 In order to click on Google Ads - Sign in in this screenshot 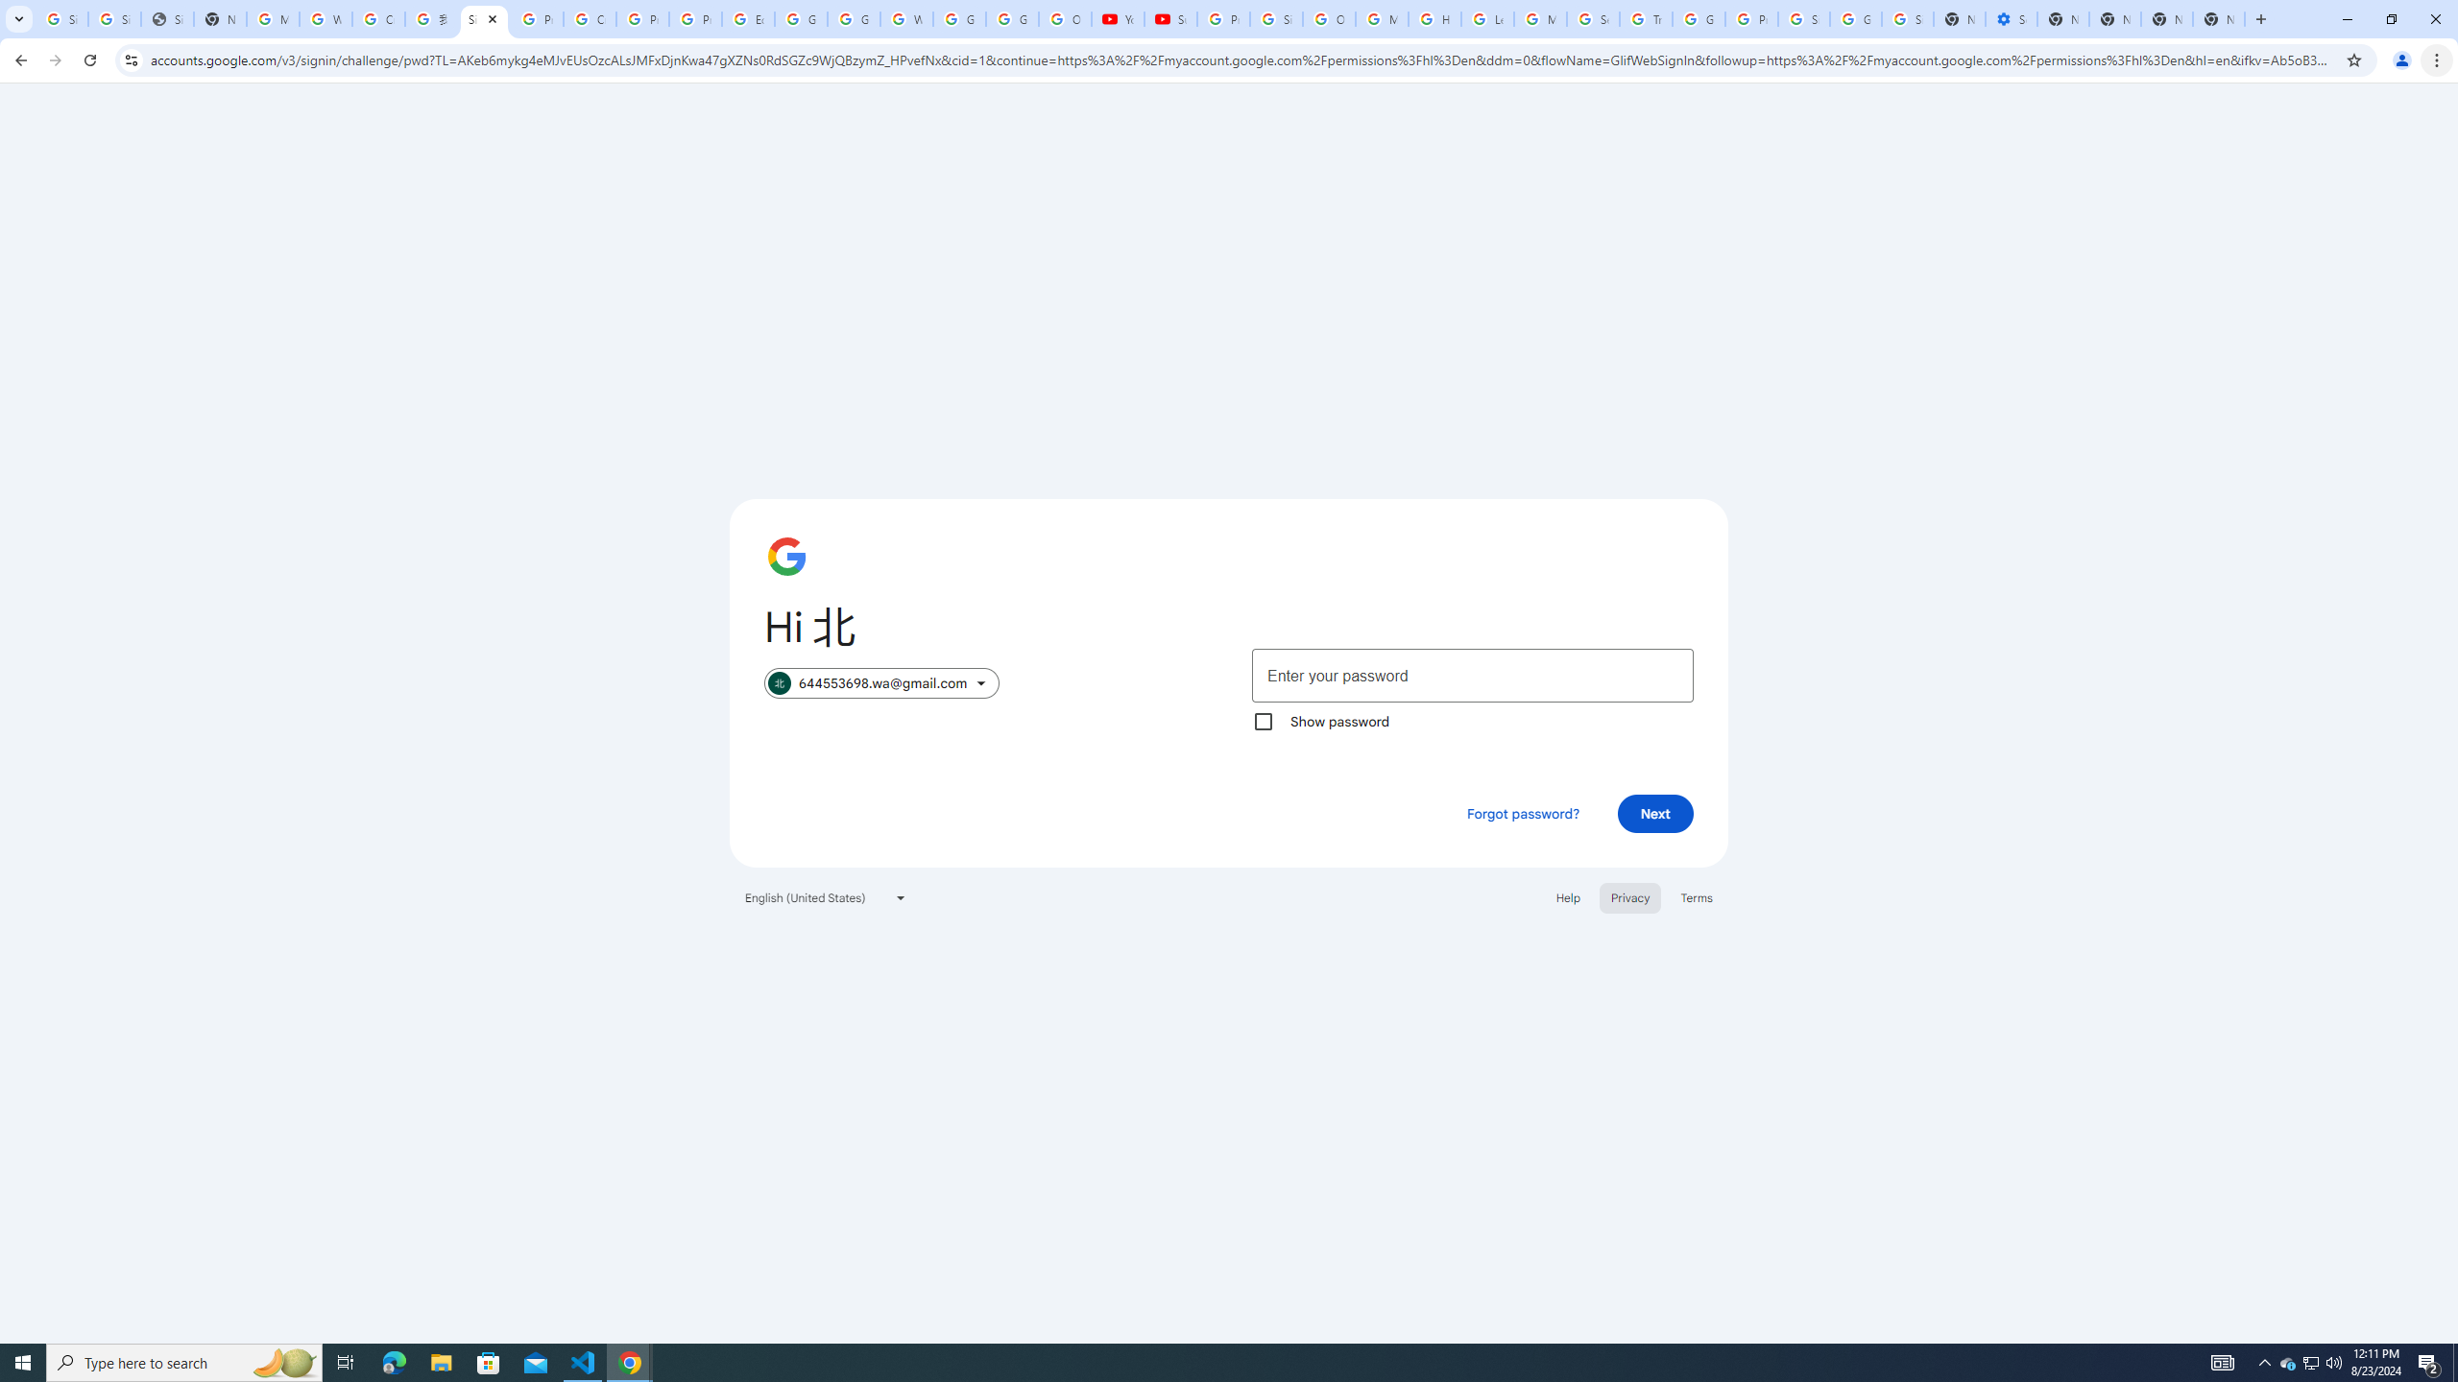, I will do `click(1698, 19)`.